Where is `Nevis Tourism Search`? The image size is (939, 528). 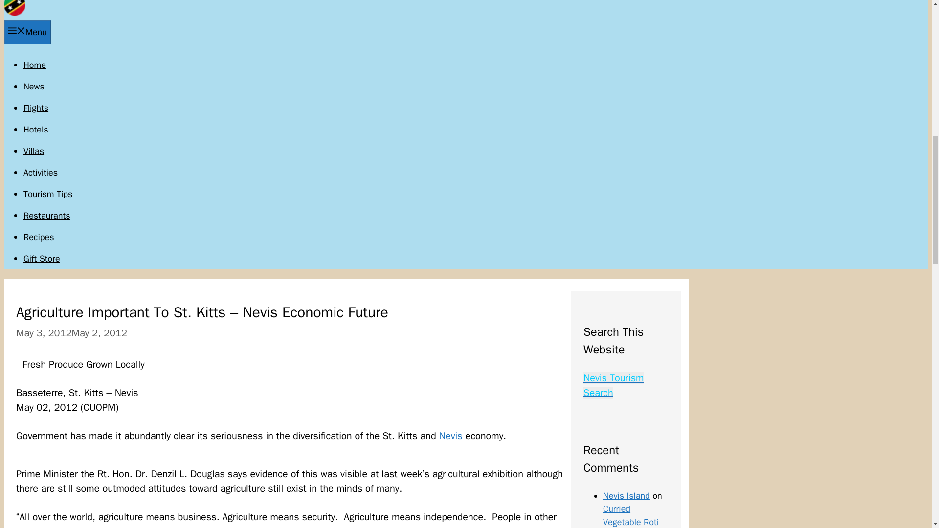
Nevis Tourism Search is located at coordinates (613, 385).